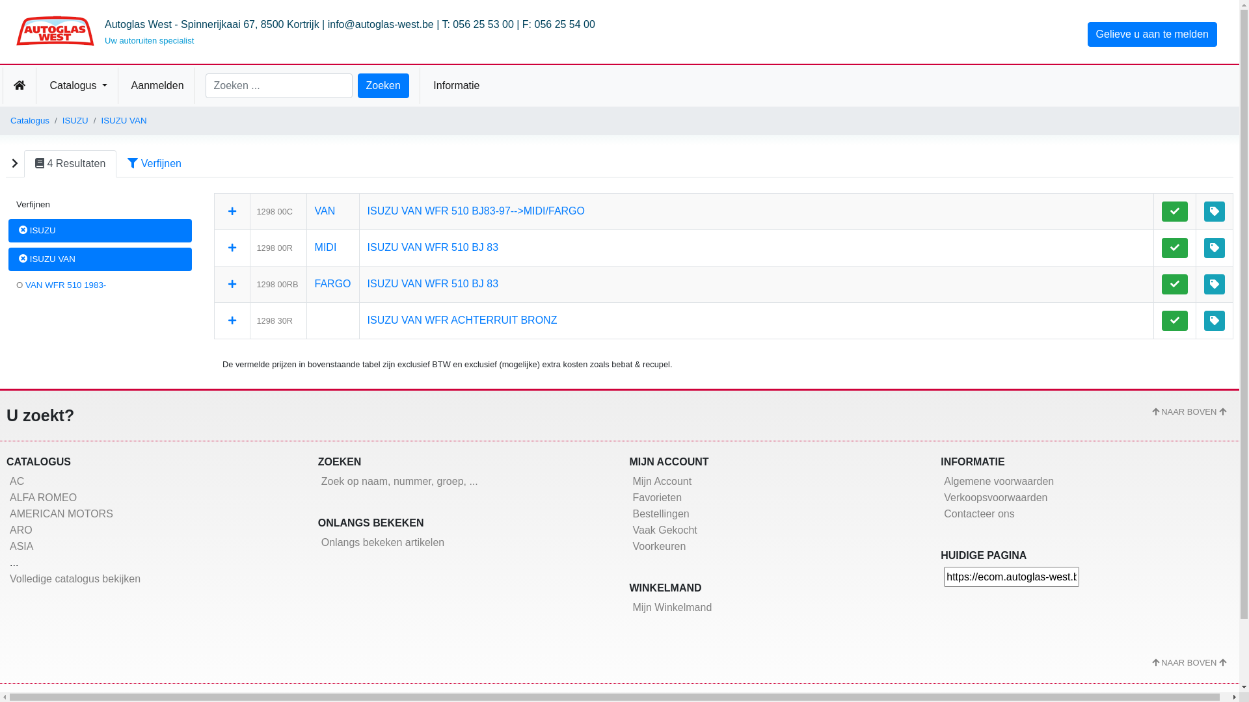  What do you see at coordinates (100, 285) in the screenshot?
I see `O VAN WFR 510 1983-` at bounding box center [100, 285].